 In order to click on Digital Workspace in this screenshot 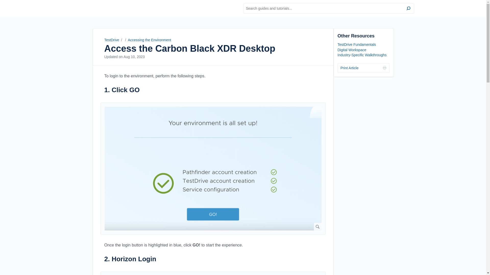, I will do `click(352, 50)`.